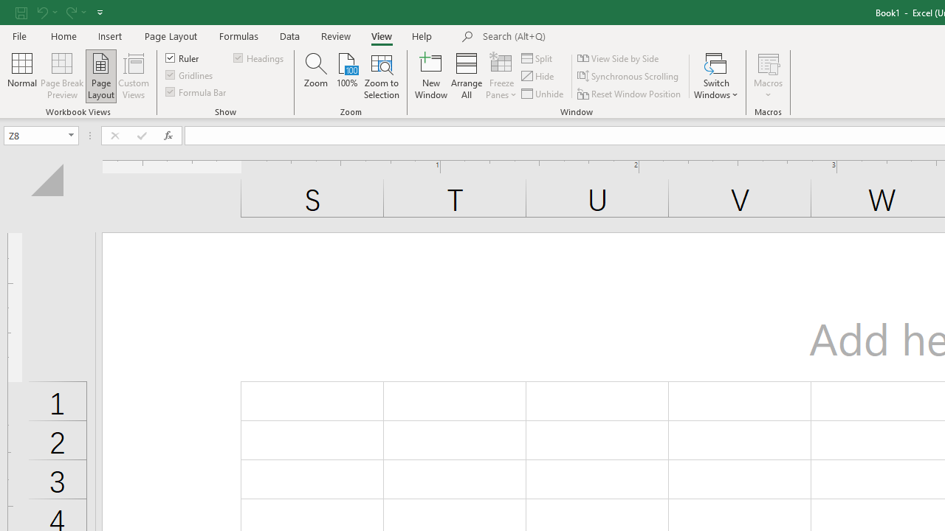 This screenshot has height=531, width=945. Describe the element at coordinates (716, 75) in the screenshot. I see `Switch Windows` at that location.